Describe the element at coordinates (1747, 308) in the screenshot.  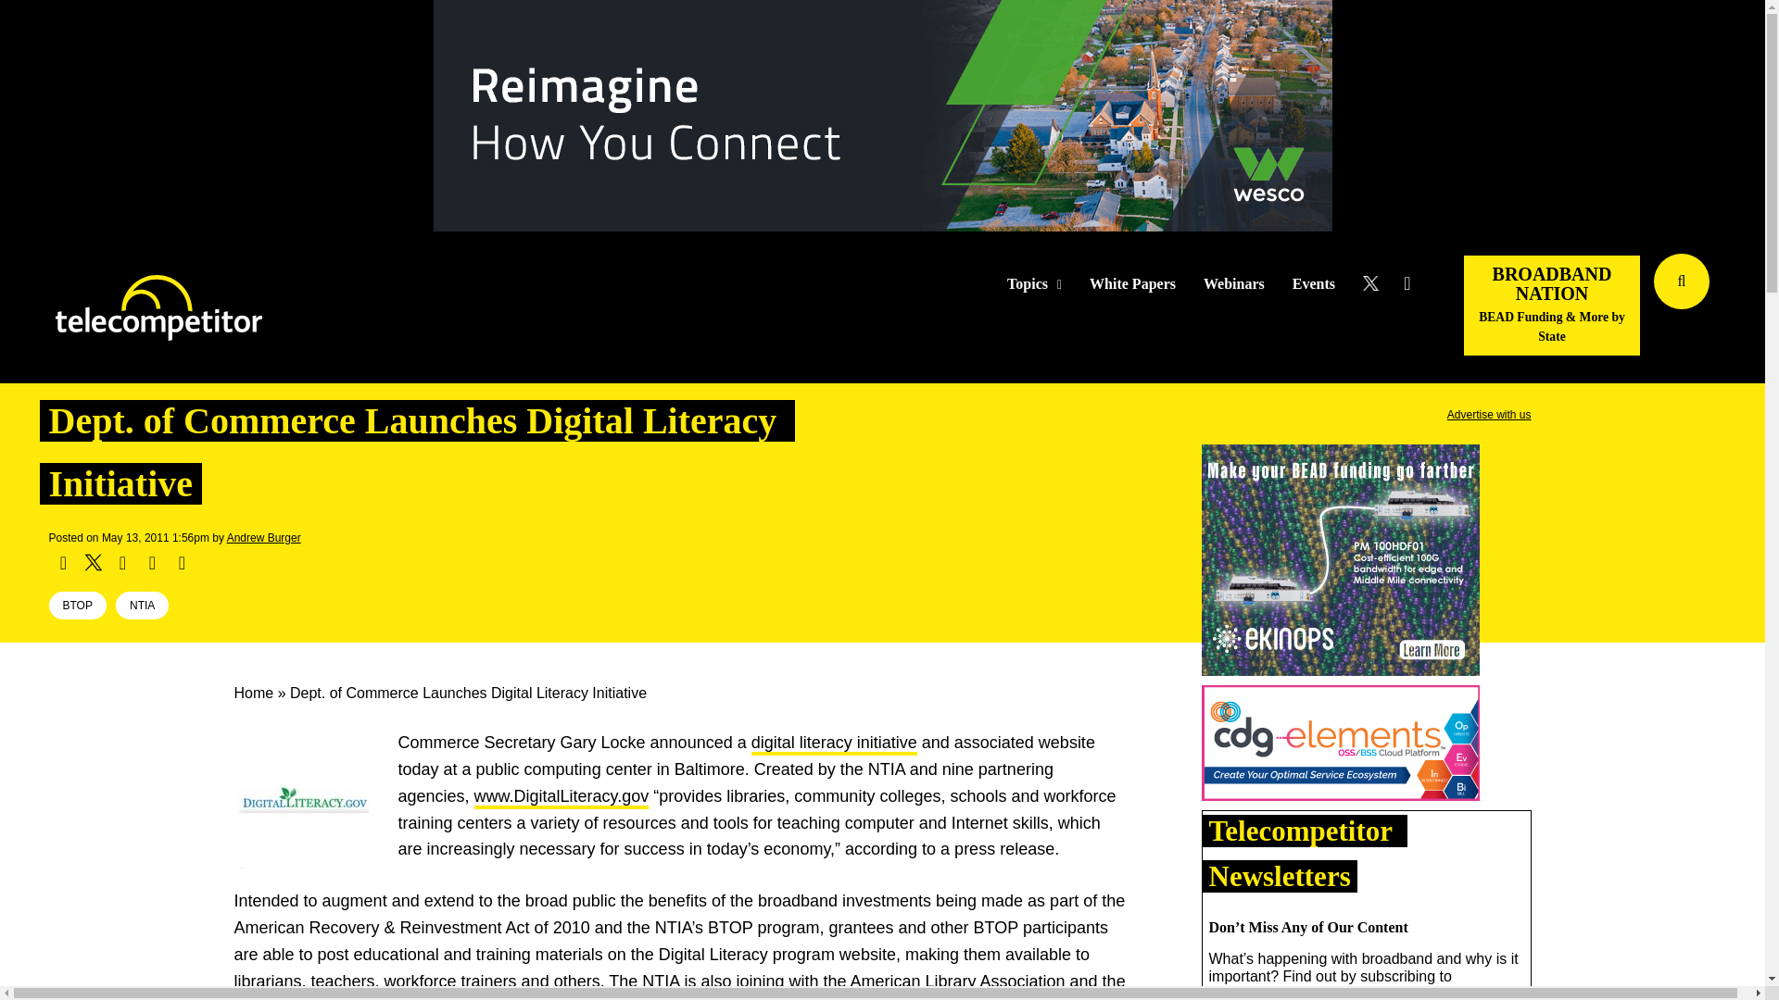
I see `Search` at that location.